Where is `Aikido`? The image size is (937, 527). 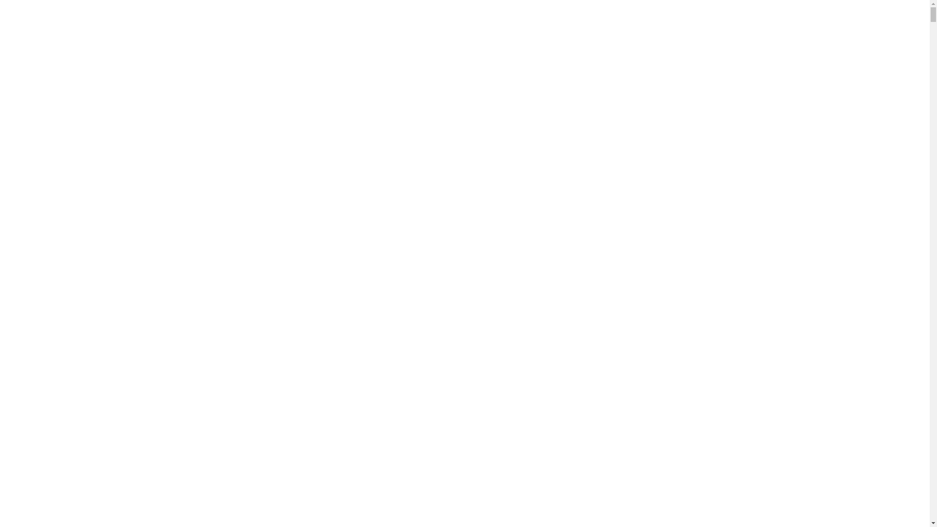
Aikido is located at coordinates (34, 293).